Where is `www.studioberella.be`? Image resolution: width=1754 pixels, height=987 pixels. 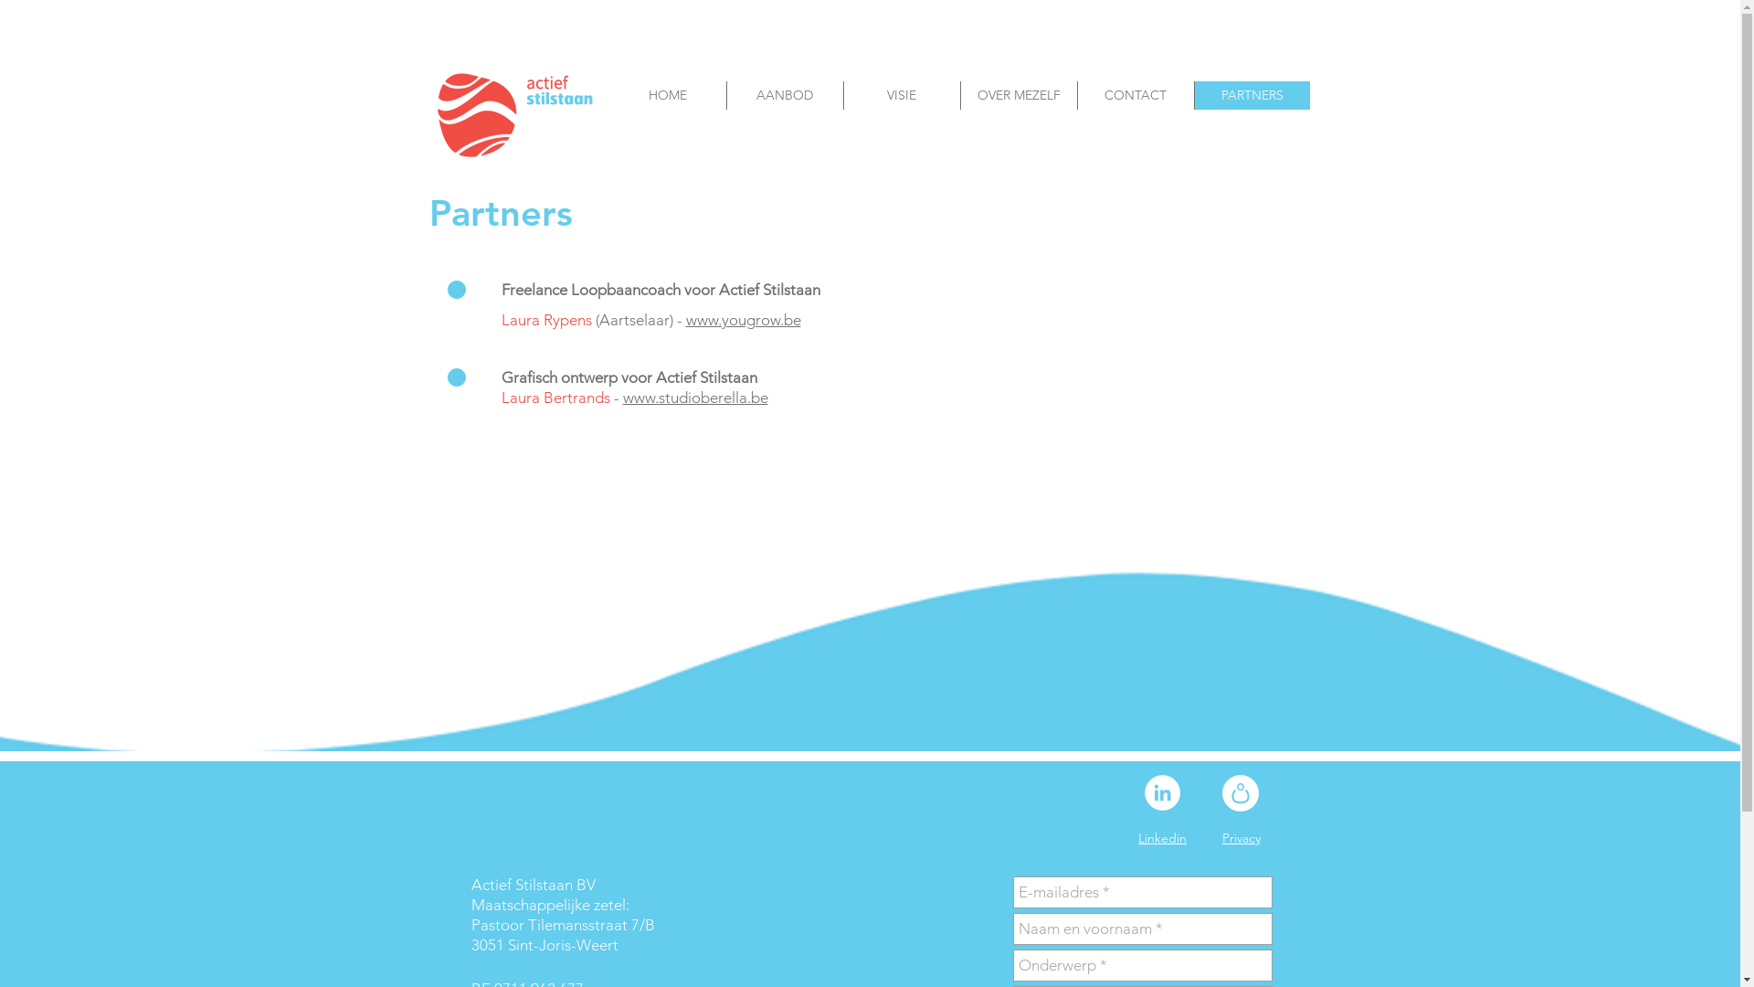
www.studioberella.be is located at coordinates (696, 398).